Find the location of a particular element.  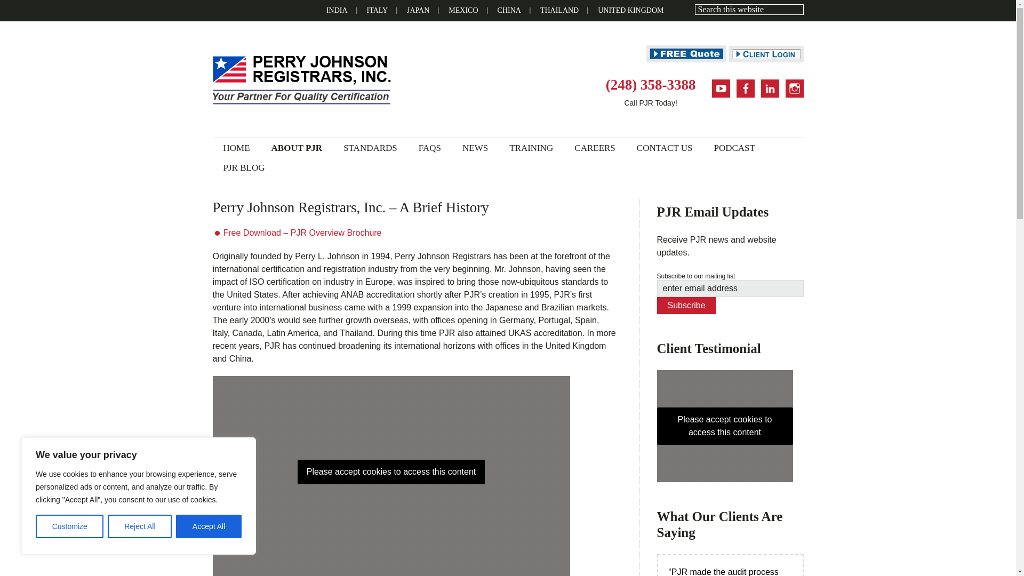

Instagram is located at coordinates (794, 89).